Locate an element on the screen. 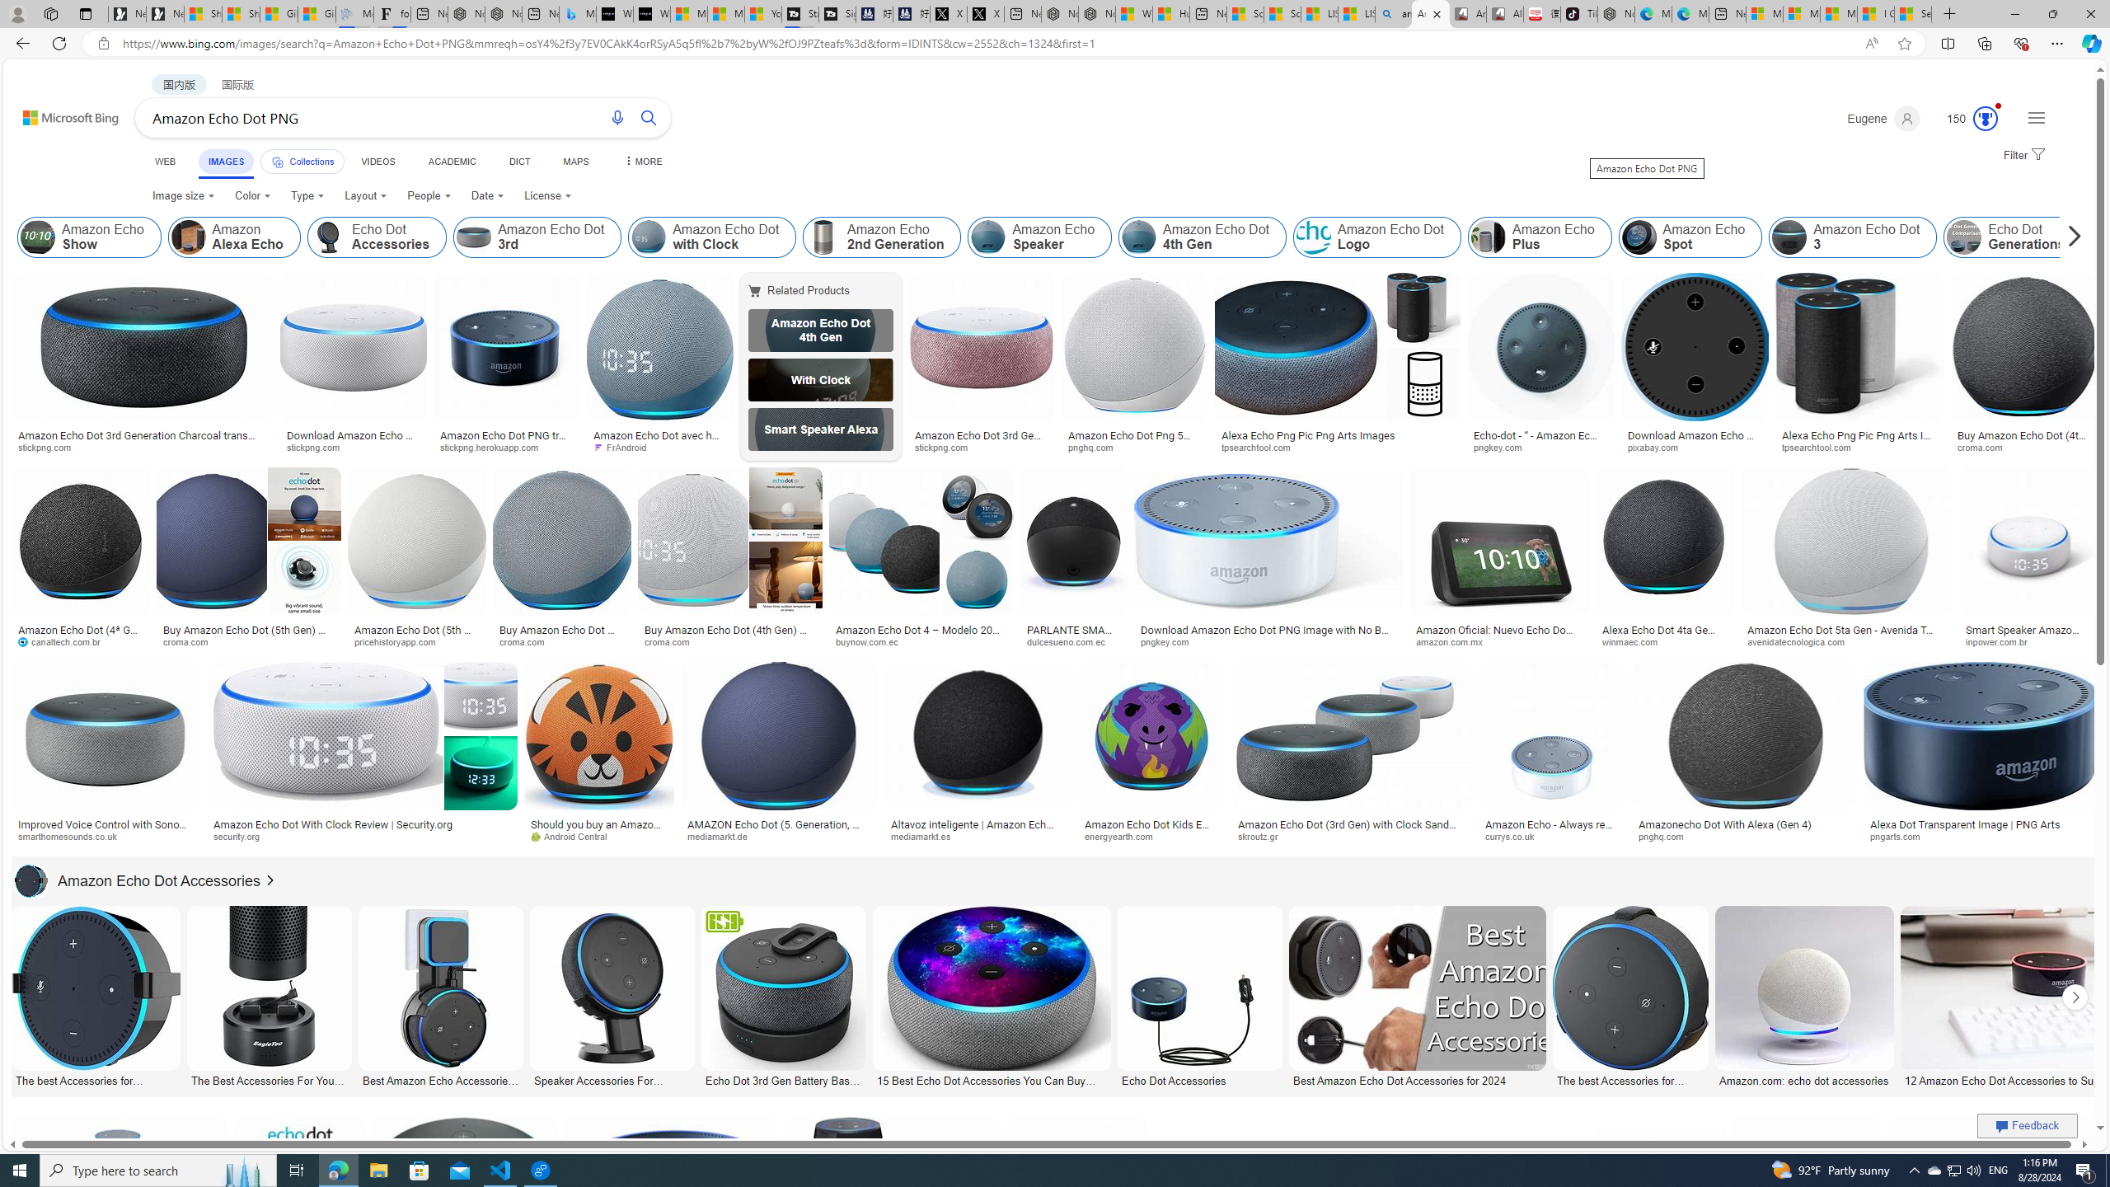 This screenshot has width=2110, height=1187. pngkey.com is located at coordinates (1268, 641).